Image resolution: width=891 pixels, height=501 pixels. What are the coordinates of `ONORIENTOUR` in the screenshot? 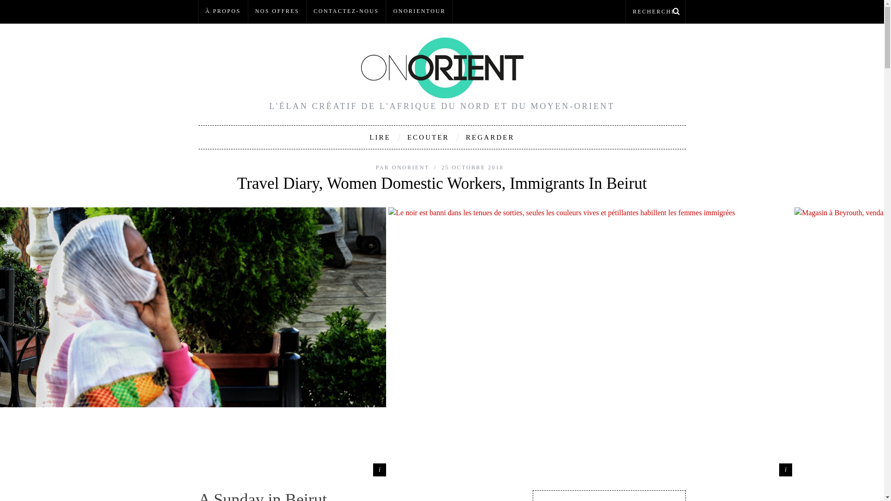 It's located at (419, 11).